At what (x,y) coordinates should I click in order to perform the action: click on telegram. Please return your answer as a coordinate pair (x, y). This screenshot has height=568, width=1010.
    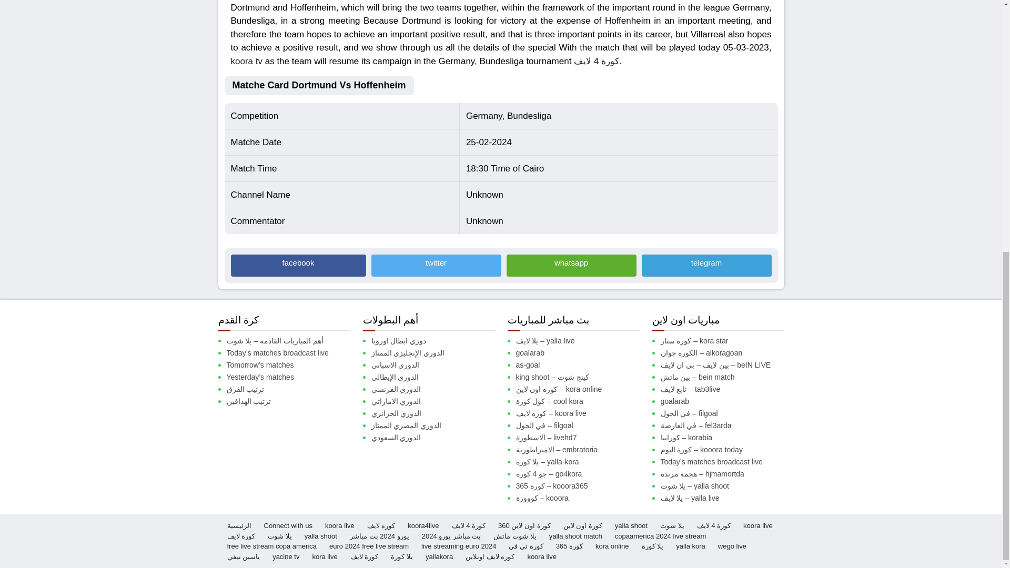
    Looking at the image, I should click on (706, 265).